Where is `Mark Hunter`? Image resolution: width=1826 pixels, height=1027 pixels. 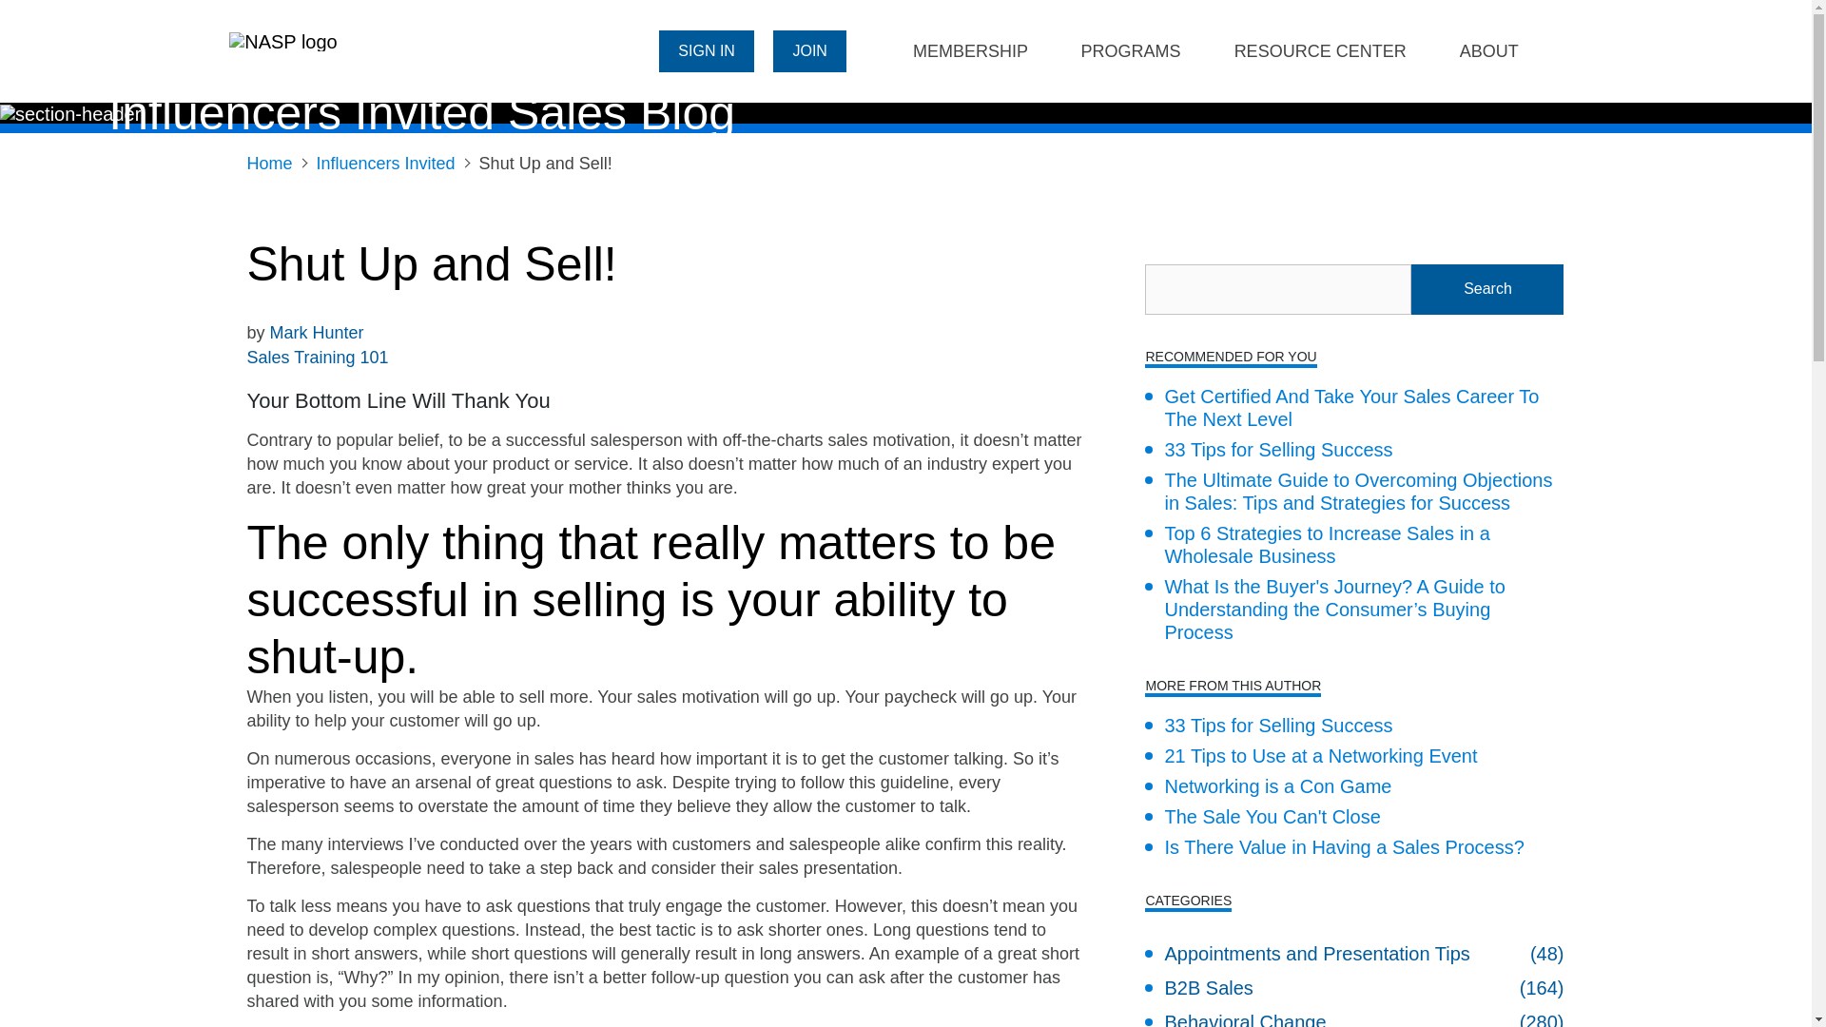
Mark Hunter is located at coordinates (317, 333).